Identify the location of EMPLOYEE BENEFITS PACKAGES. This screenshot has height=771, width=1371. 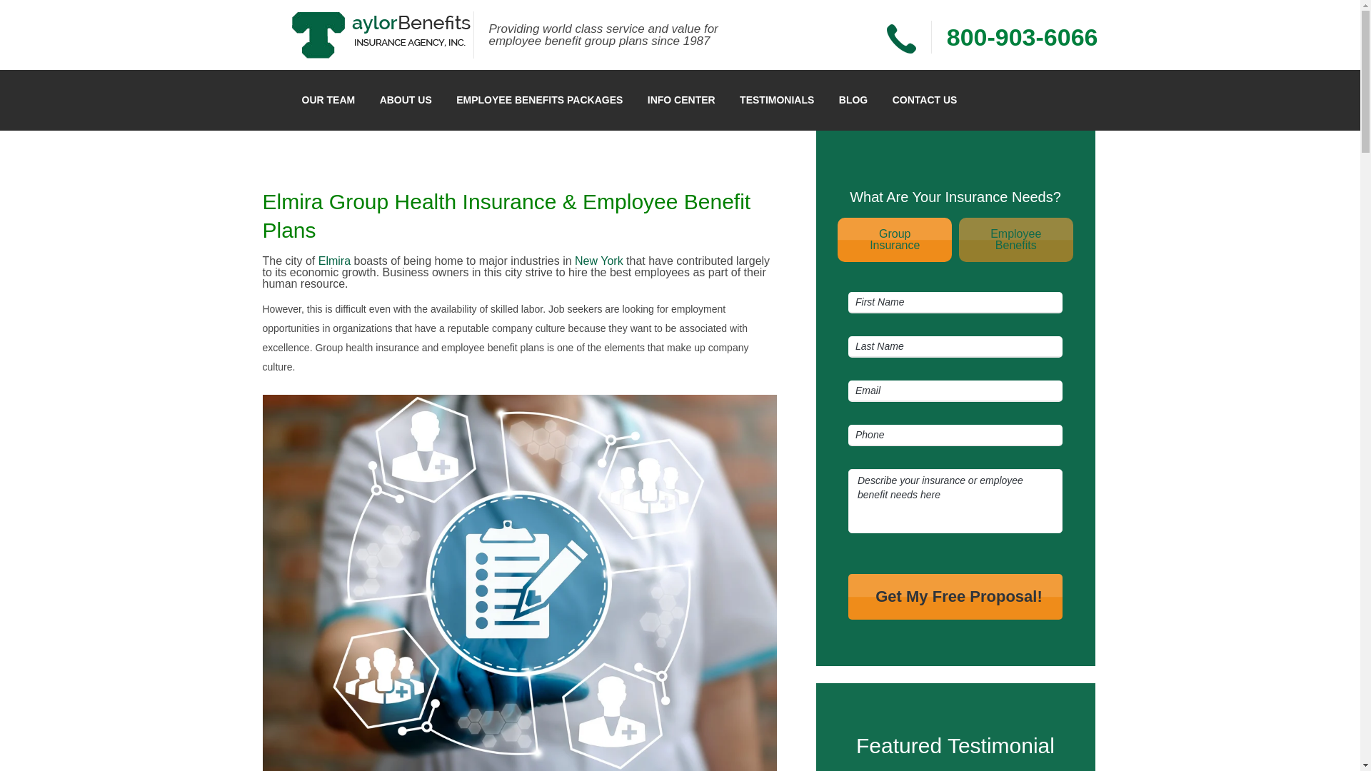
(853, 100).